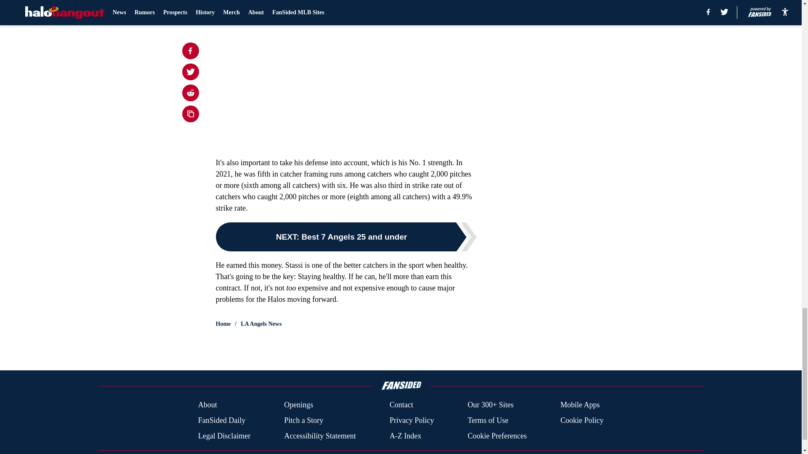  I want to click on LA Angels News, so click(261, 324).